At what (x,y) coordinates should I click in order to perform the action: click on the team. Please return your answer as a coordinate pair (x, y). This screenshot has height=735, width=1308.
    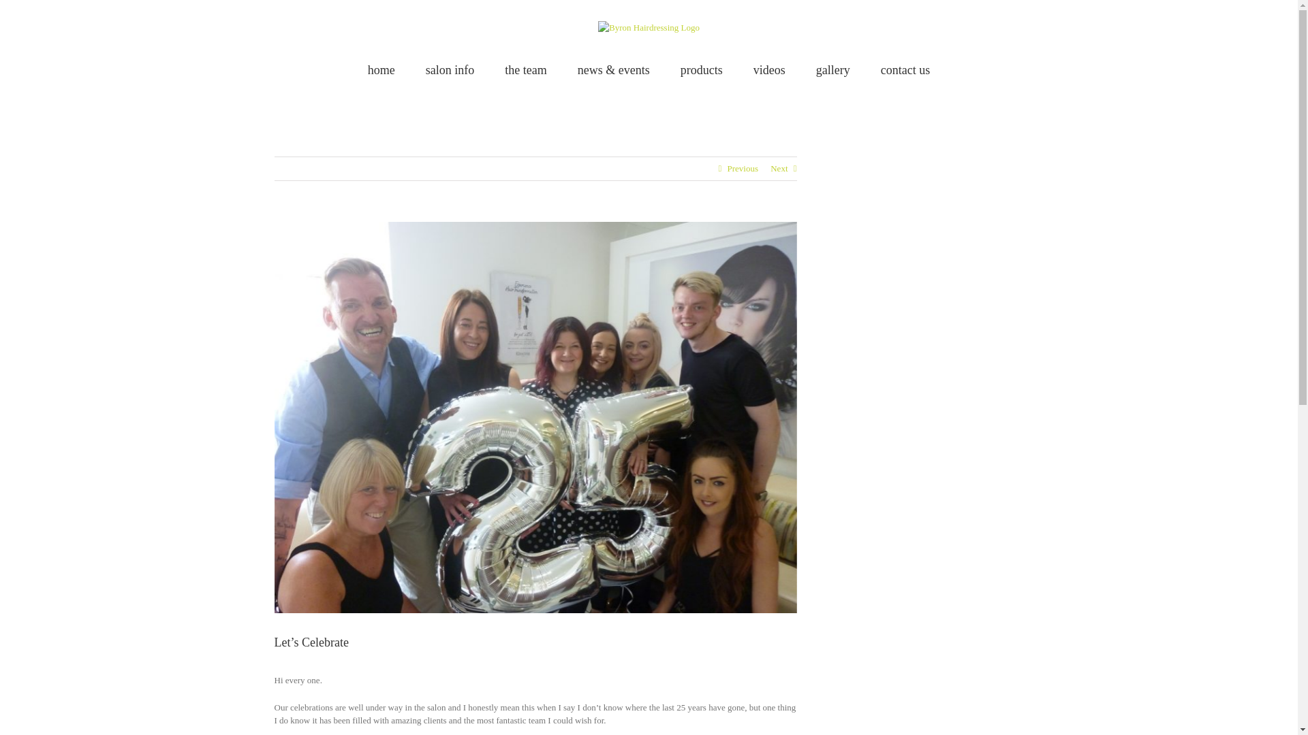
    Looking at the image, I should click on (526, 69).